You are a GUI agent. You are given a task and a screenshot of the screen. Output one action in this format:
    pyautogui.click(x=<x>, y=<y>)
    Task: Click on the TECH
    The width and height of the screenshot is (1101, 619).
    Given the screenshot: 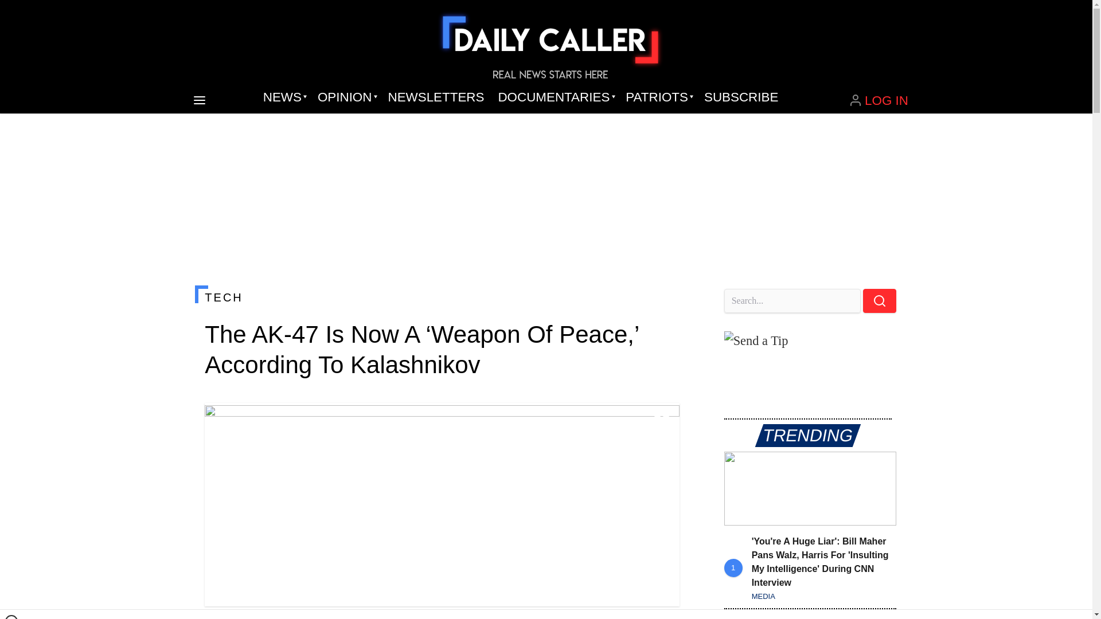 What is the action you would take?
    pyautogui.click(x=442, y=297)
    